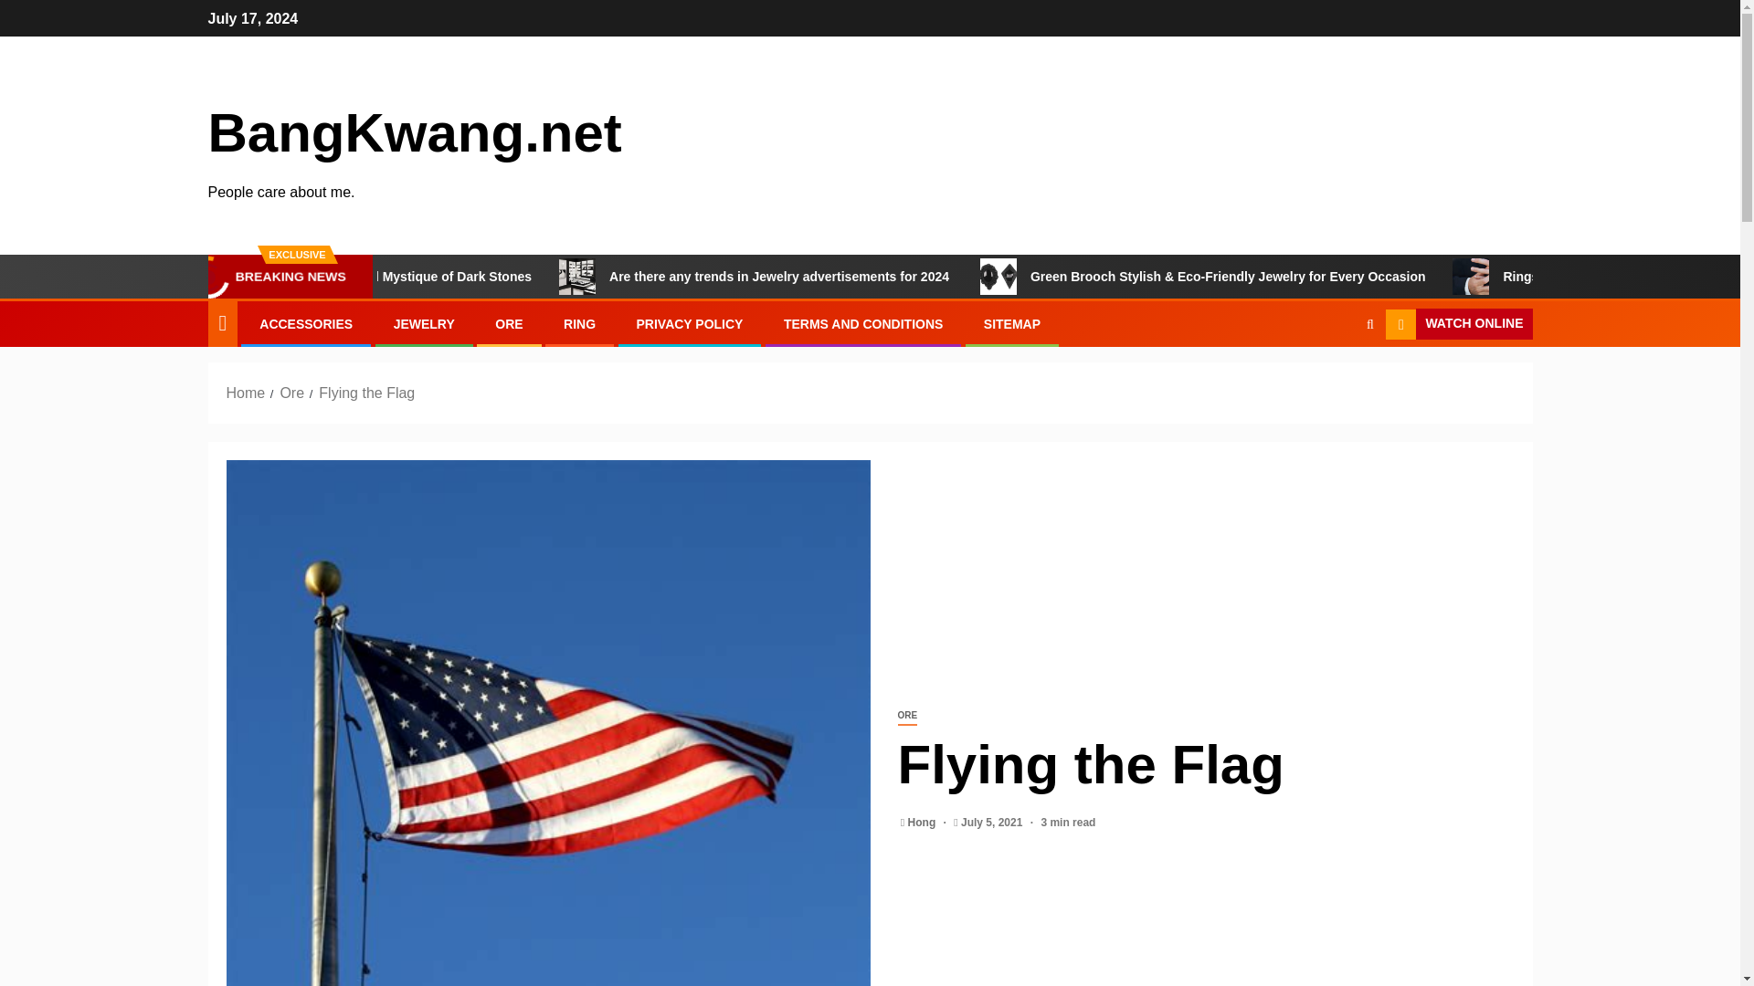 The width and height of the screenshot is (1754, 986). I want to click on ORE, so click(508, 323).